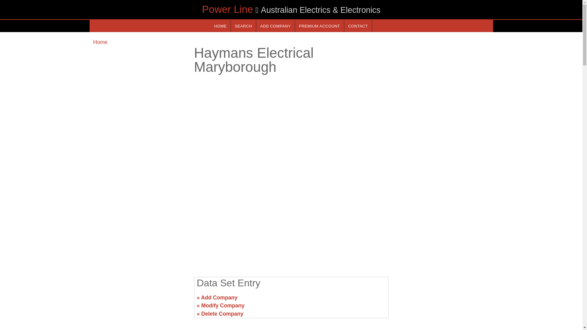 The image size is (587, 330). I want to click on HOME, so click(220, 26).